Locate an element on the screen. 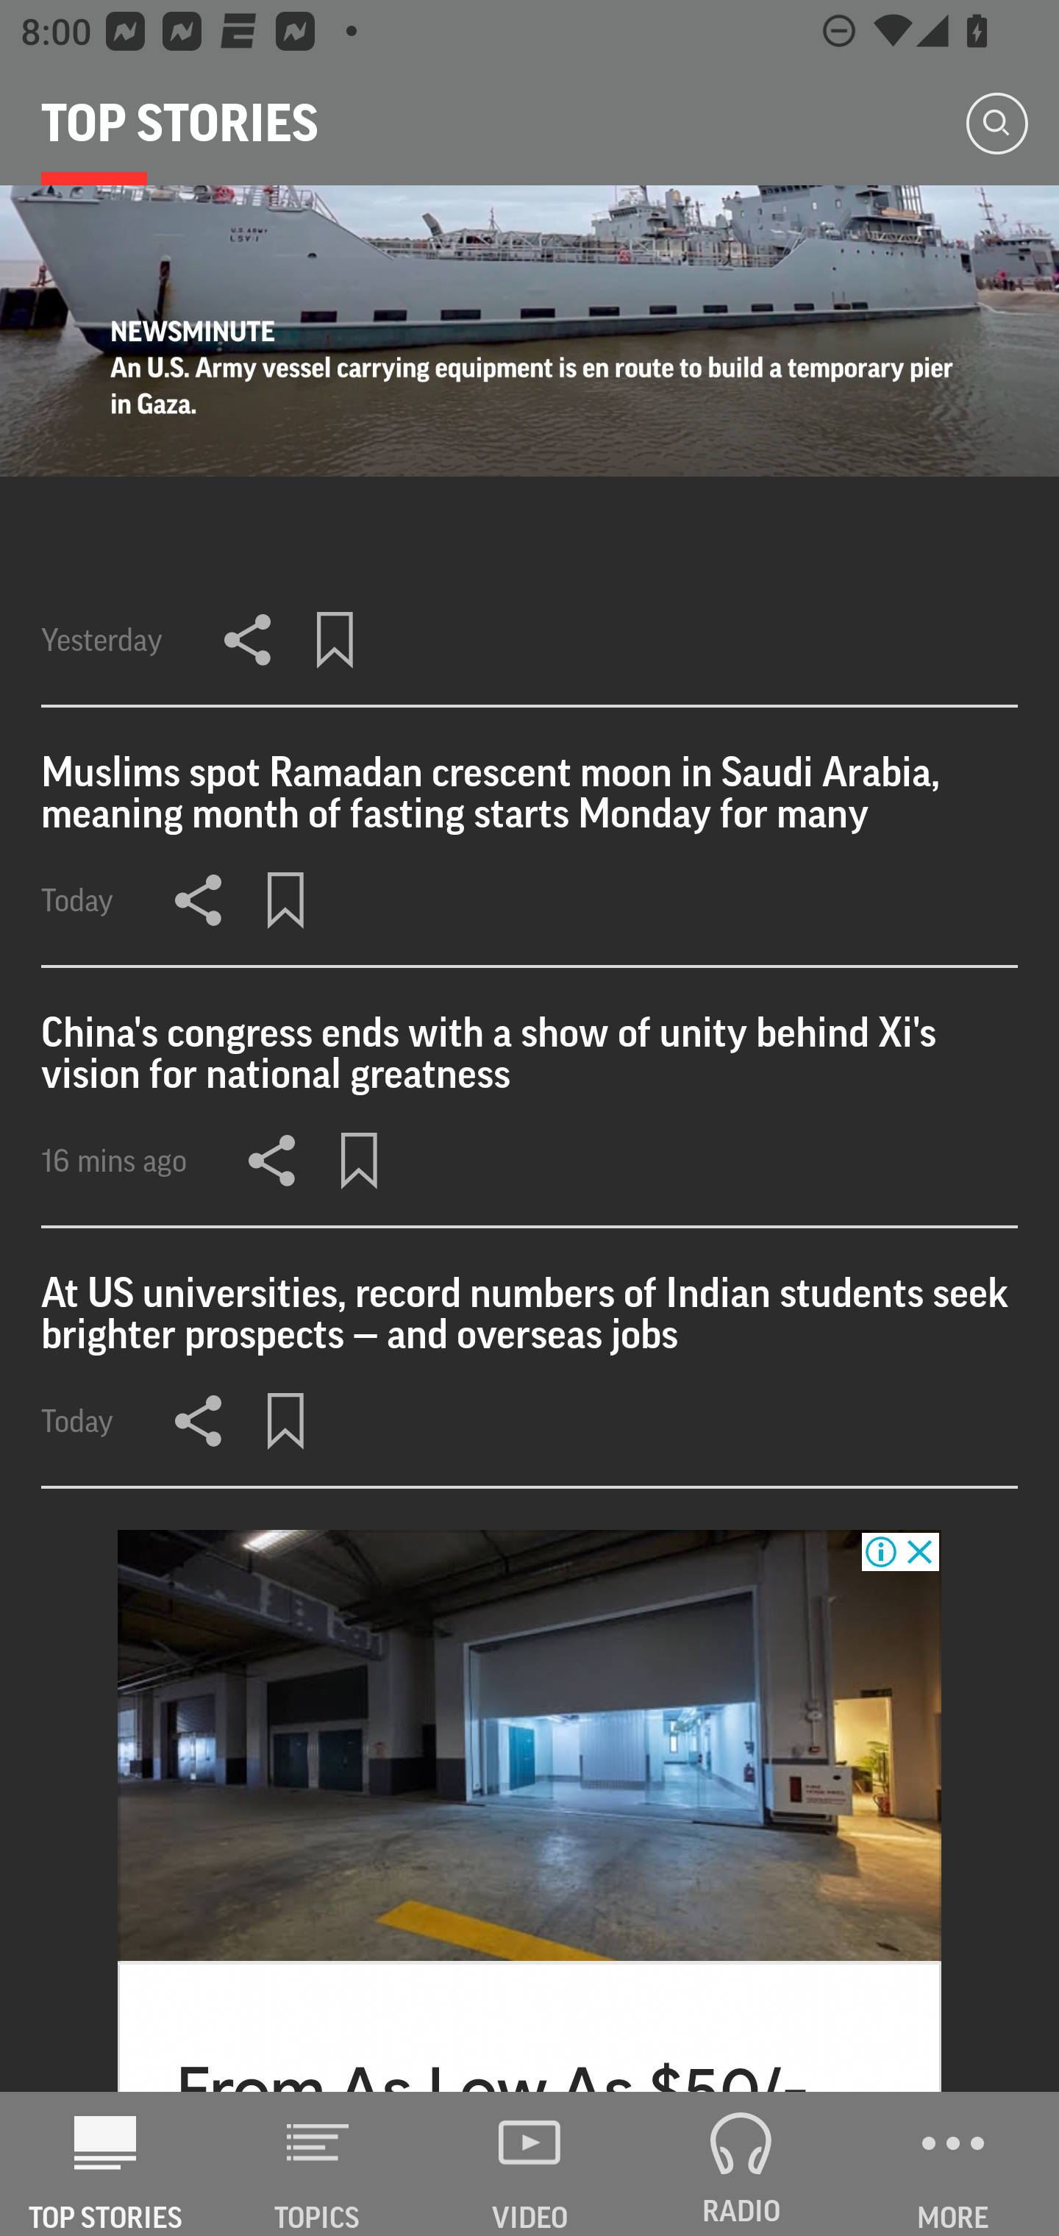  MORE is located at coordinates (953, 2164).